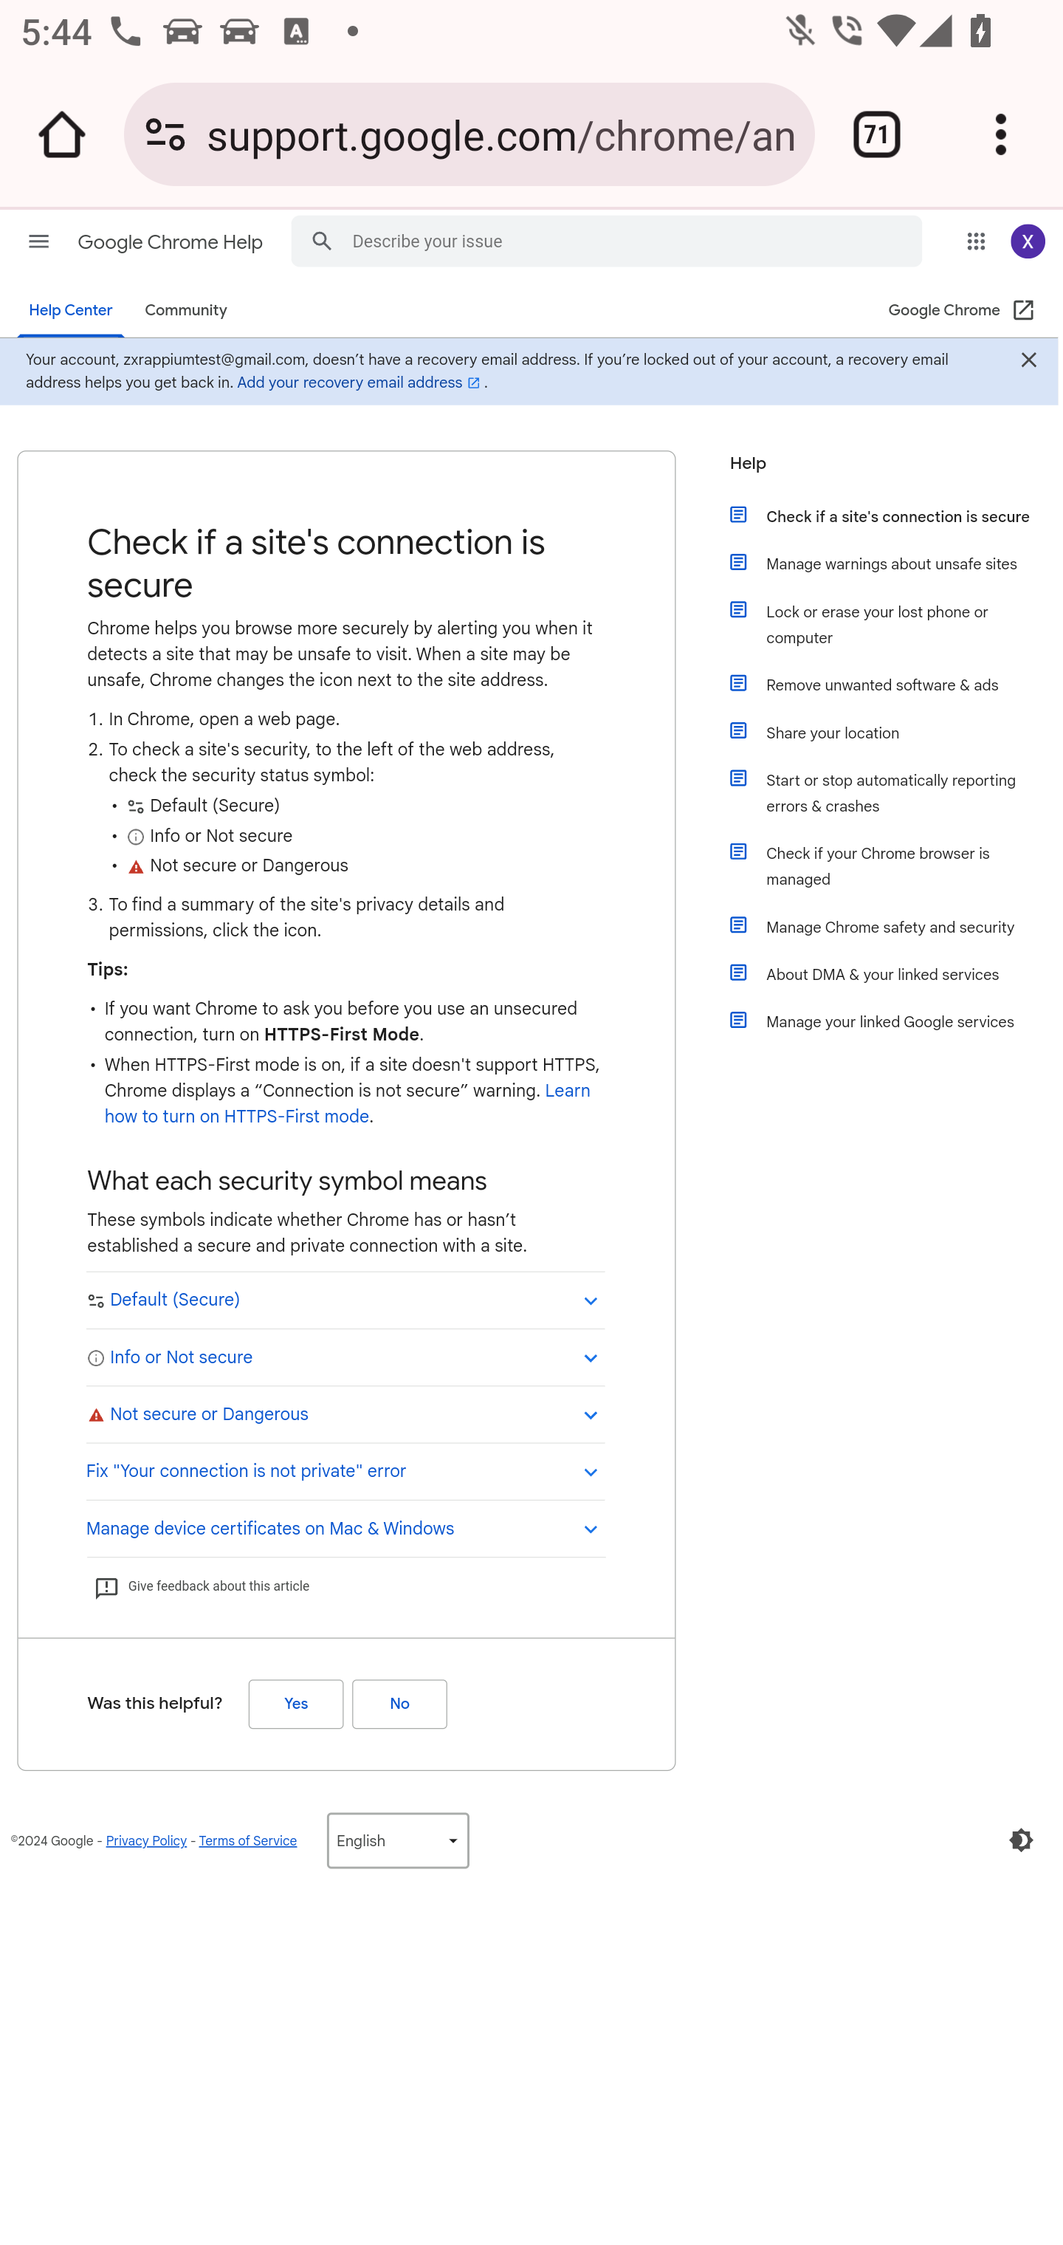 The height and width of the screenshot is (2245, 1063). Describe the element at coordinates (185, 311) in the screenshot. I see `Community` at that location.